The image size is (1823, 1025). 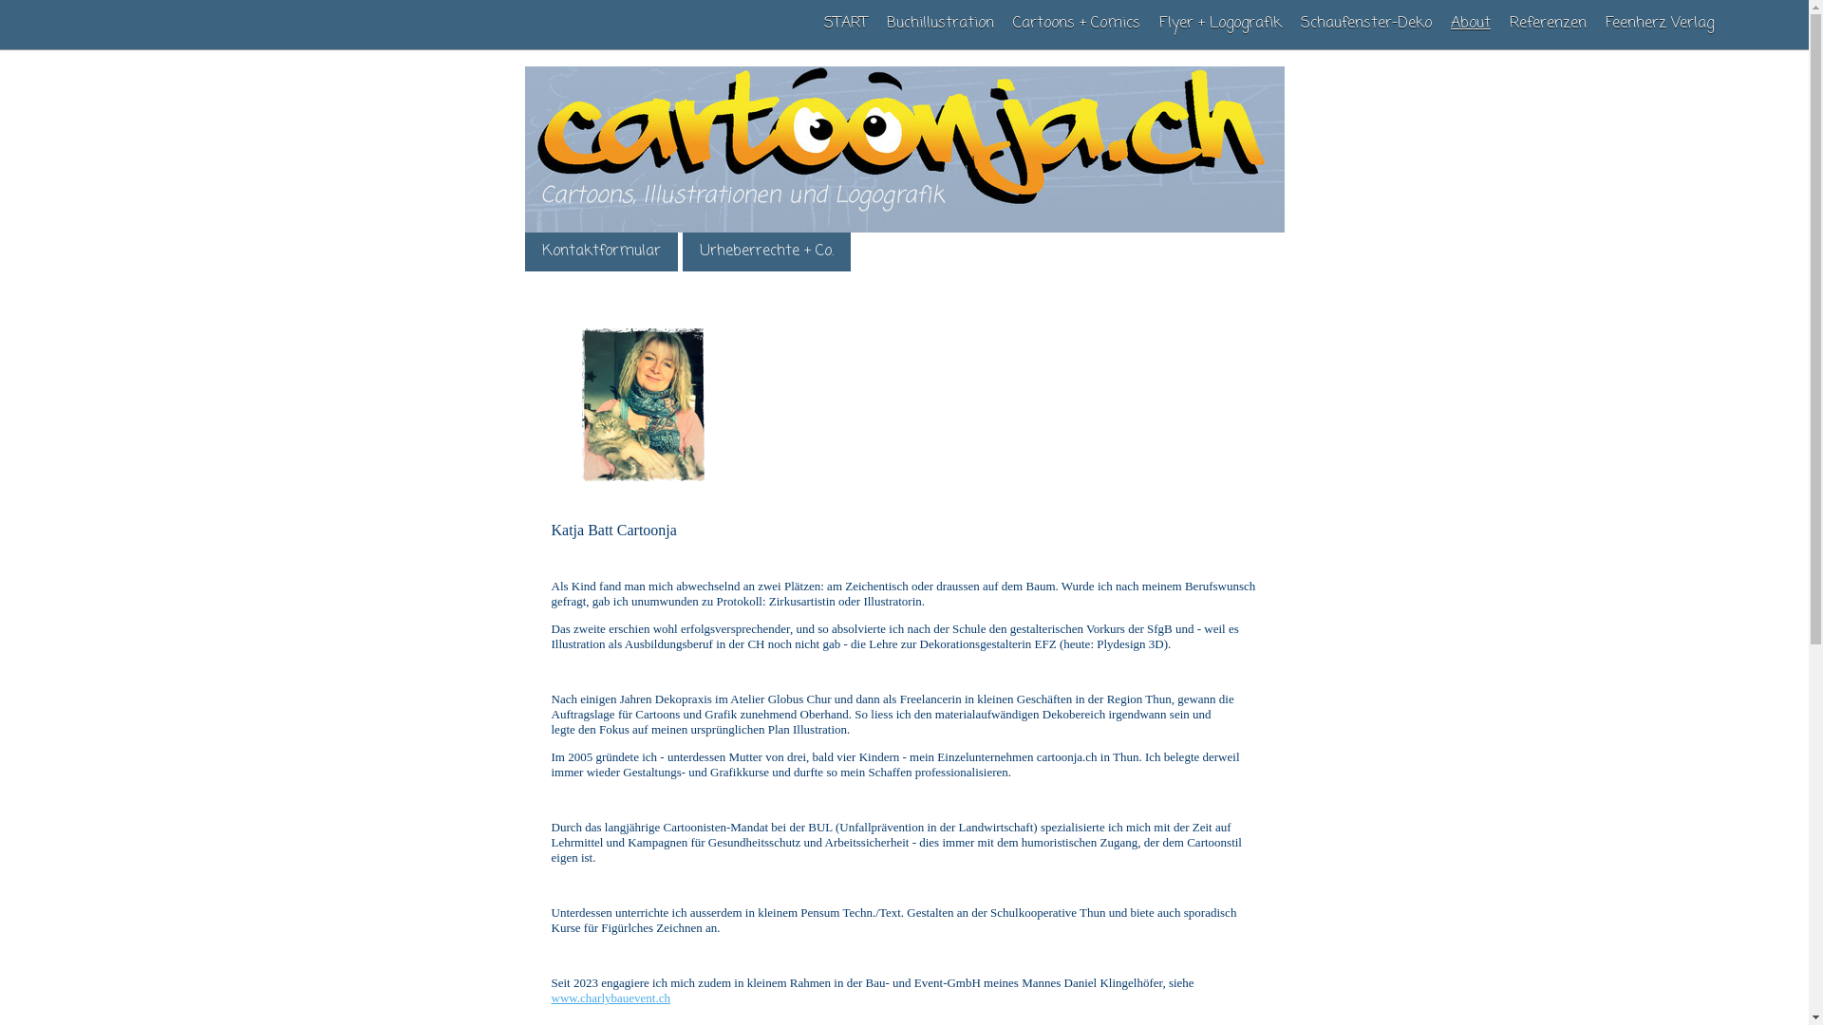 I want to click on Cartoons + Comics, so click(x=1077, y=24).